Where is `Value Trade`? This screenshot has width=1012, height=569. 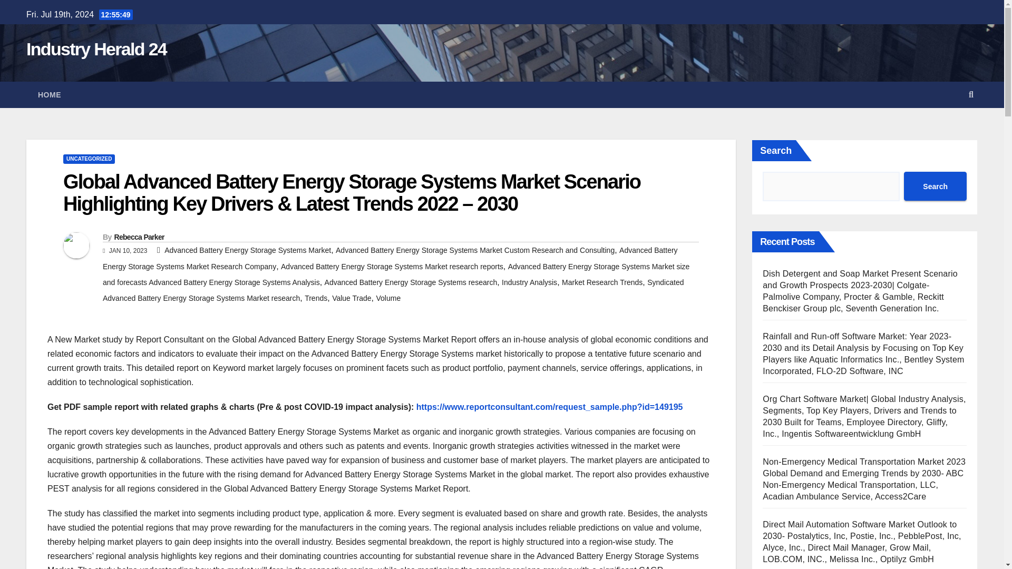 Value Trade is located at coordinates (351, 298).